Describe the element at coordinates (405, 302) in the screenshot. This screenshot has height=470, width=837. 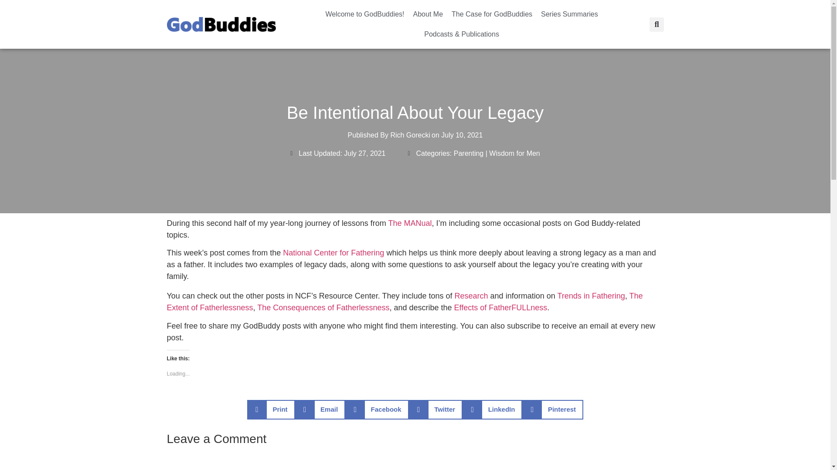
I see `The Extent of Fatherlessness` at that location.